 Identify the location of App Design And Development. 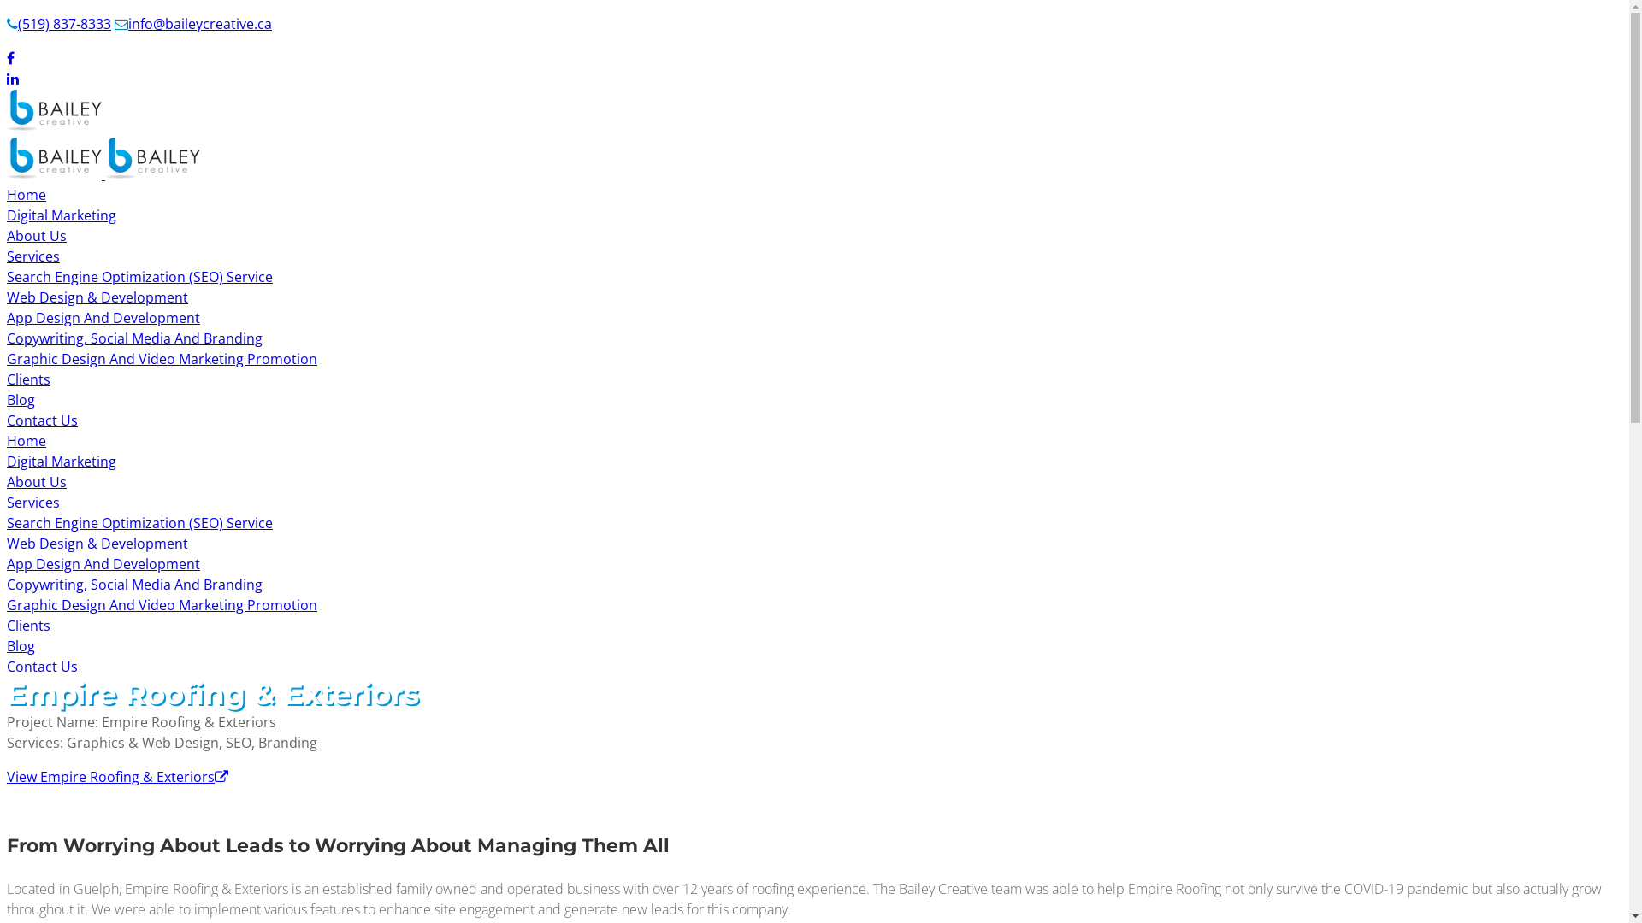
(103, 564).